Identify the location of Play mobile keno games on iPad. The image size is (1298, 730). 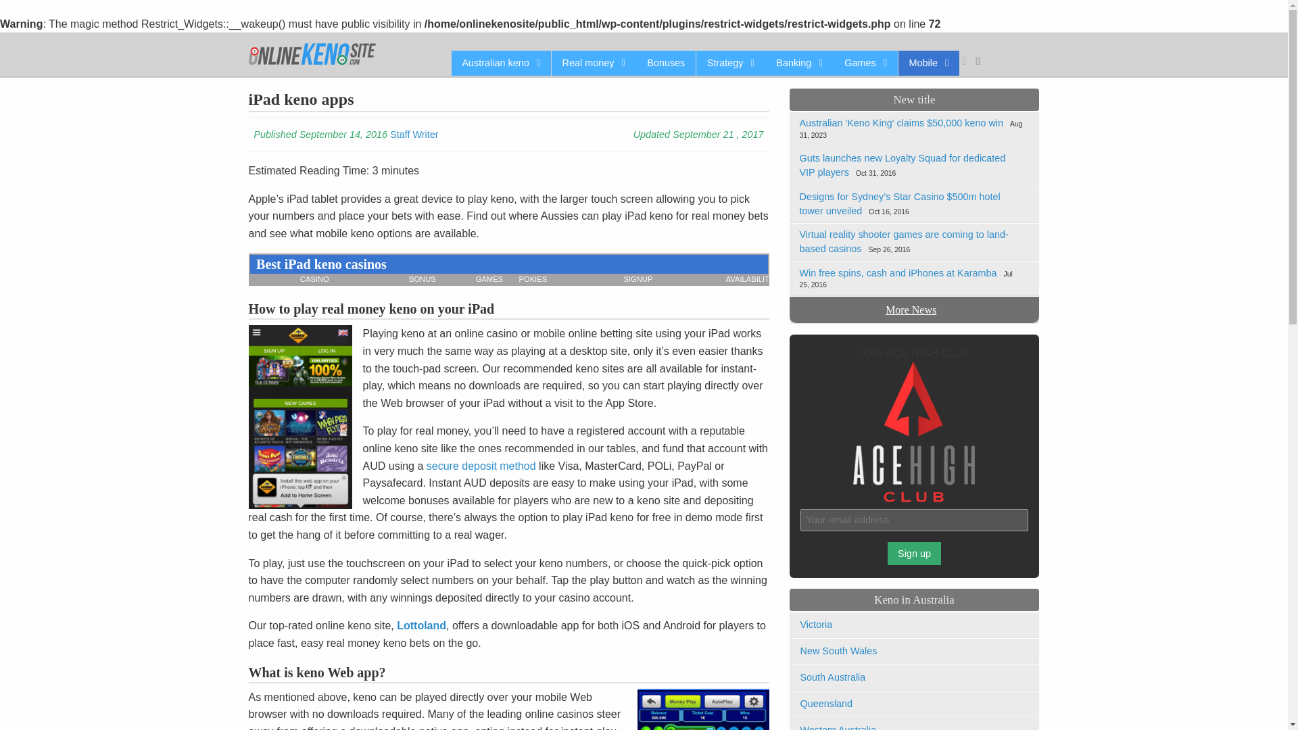
(696, 710).